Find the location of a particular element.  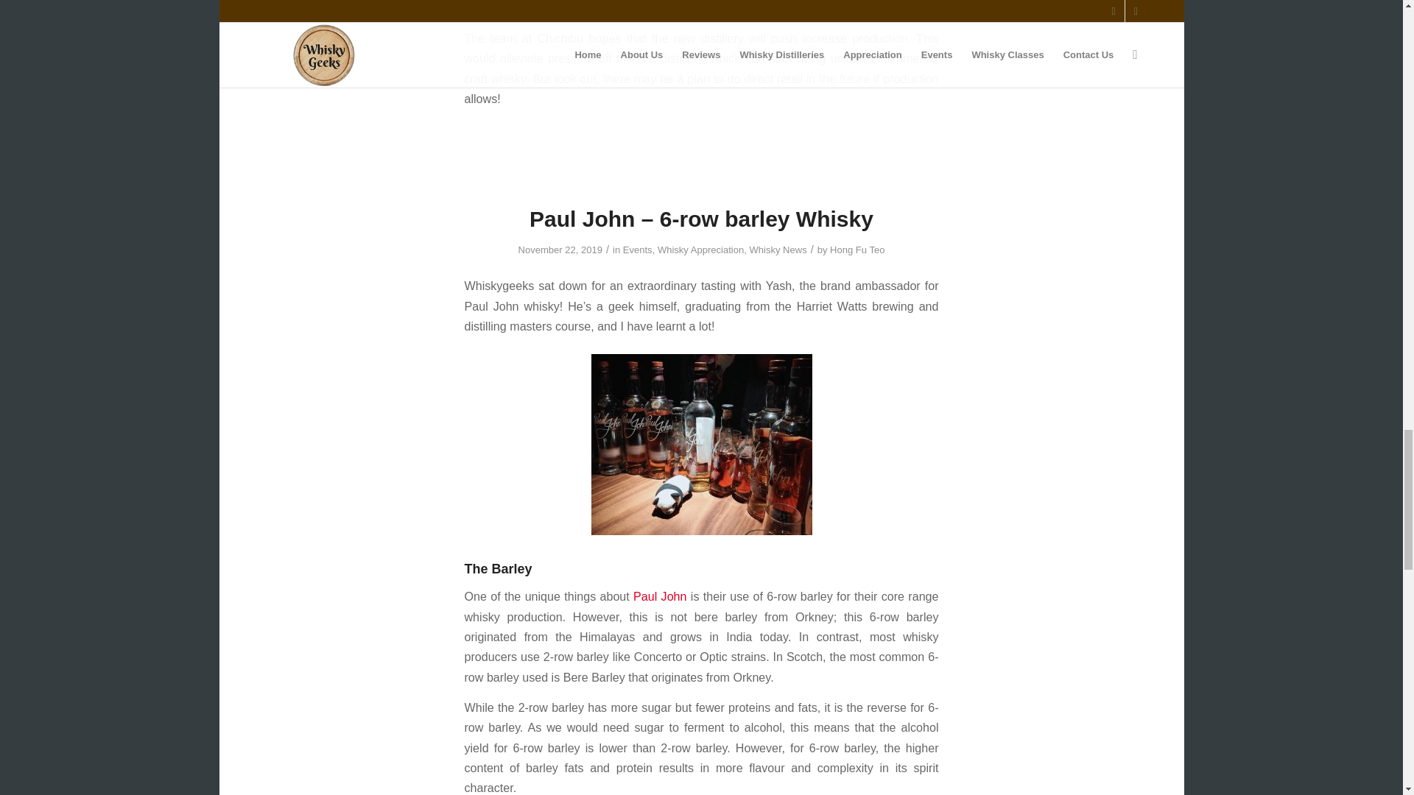

Whisky News is located at coordinates (778, 249).